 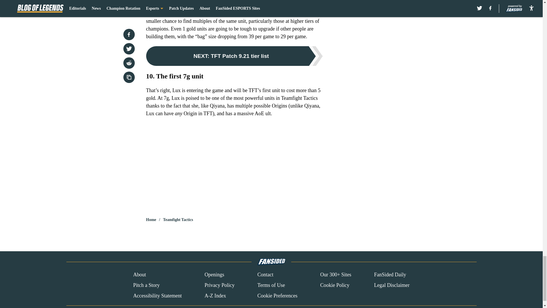 I want to click on About, so click(x=139, y=275).